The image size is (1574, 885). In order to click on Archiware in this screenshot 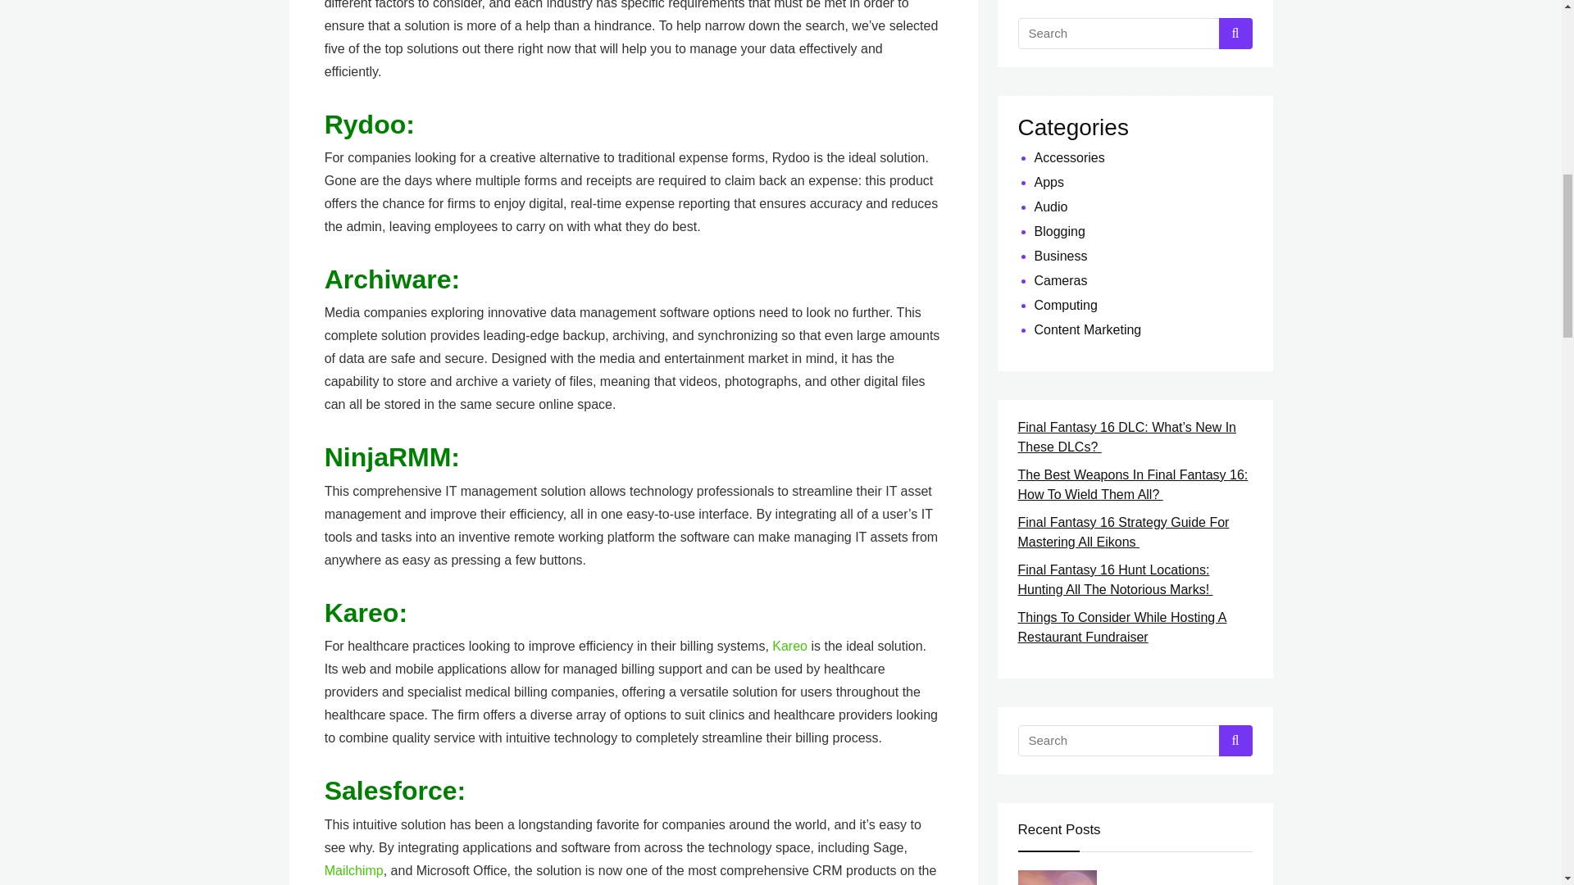, I will do `click(388, 279)`.